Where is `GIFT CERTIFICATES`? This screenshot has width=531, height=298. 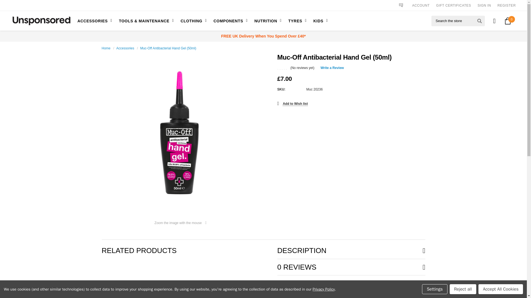
GIFT CERTIFICATES is located at coordinates (454, 6).